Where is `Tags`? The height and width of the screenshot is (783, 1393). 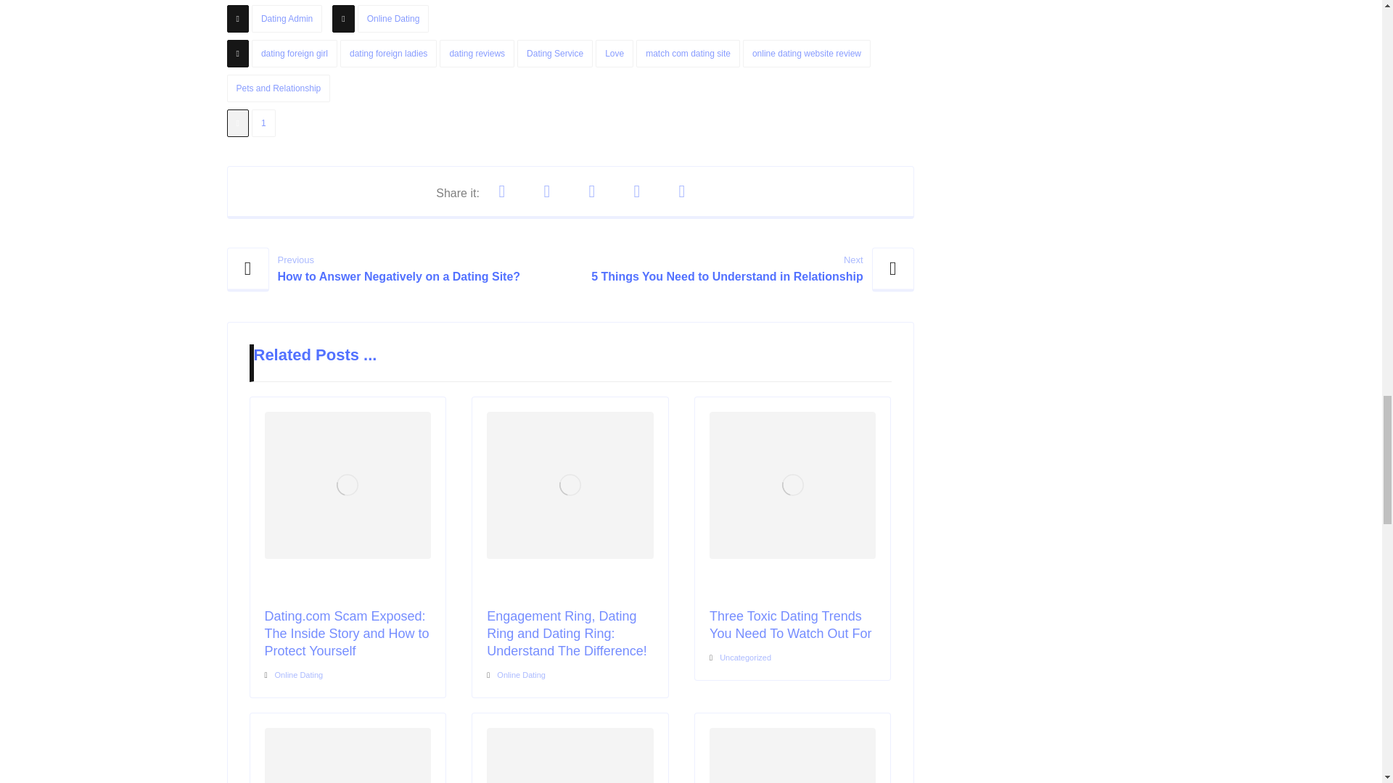 Tags is located at coordinates (570, 75).